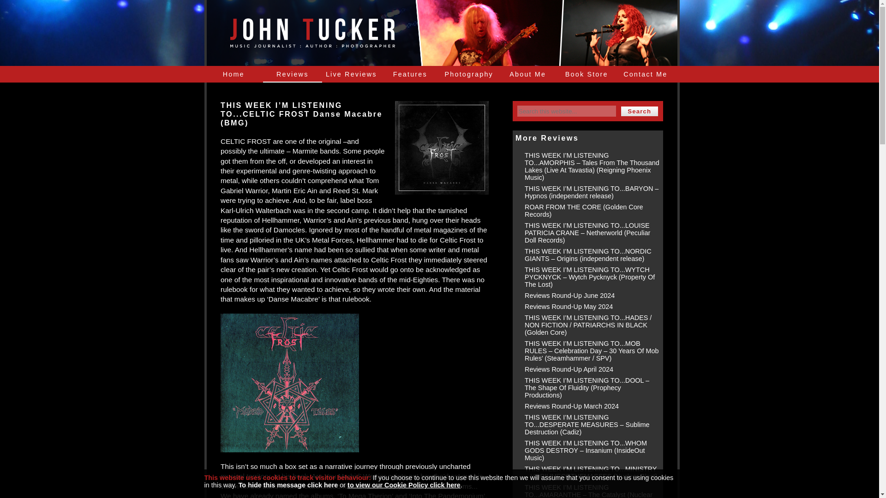 Image resolution: width=886 pixels, height=498 pixels. I want to click on Features, so click(410, 74).